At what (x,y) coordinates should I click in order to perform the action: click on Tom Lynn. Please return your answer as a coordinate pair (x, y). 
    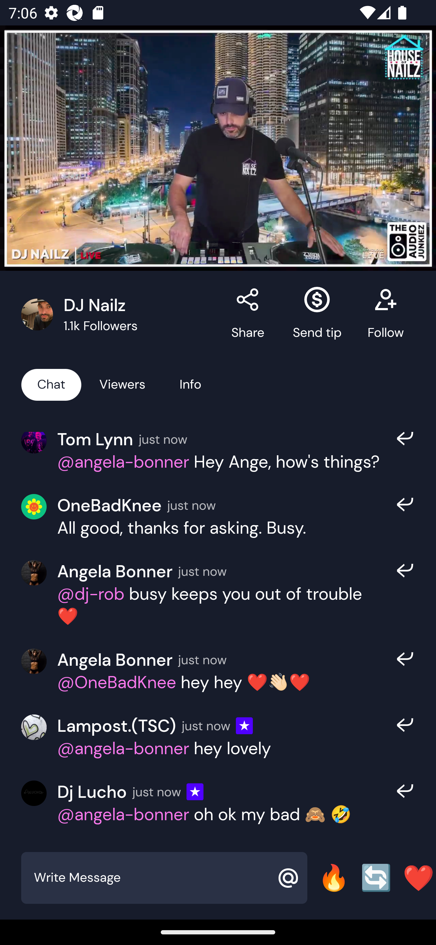
    Looking at the image, I should click on (95, 505).